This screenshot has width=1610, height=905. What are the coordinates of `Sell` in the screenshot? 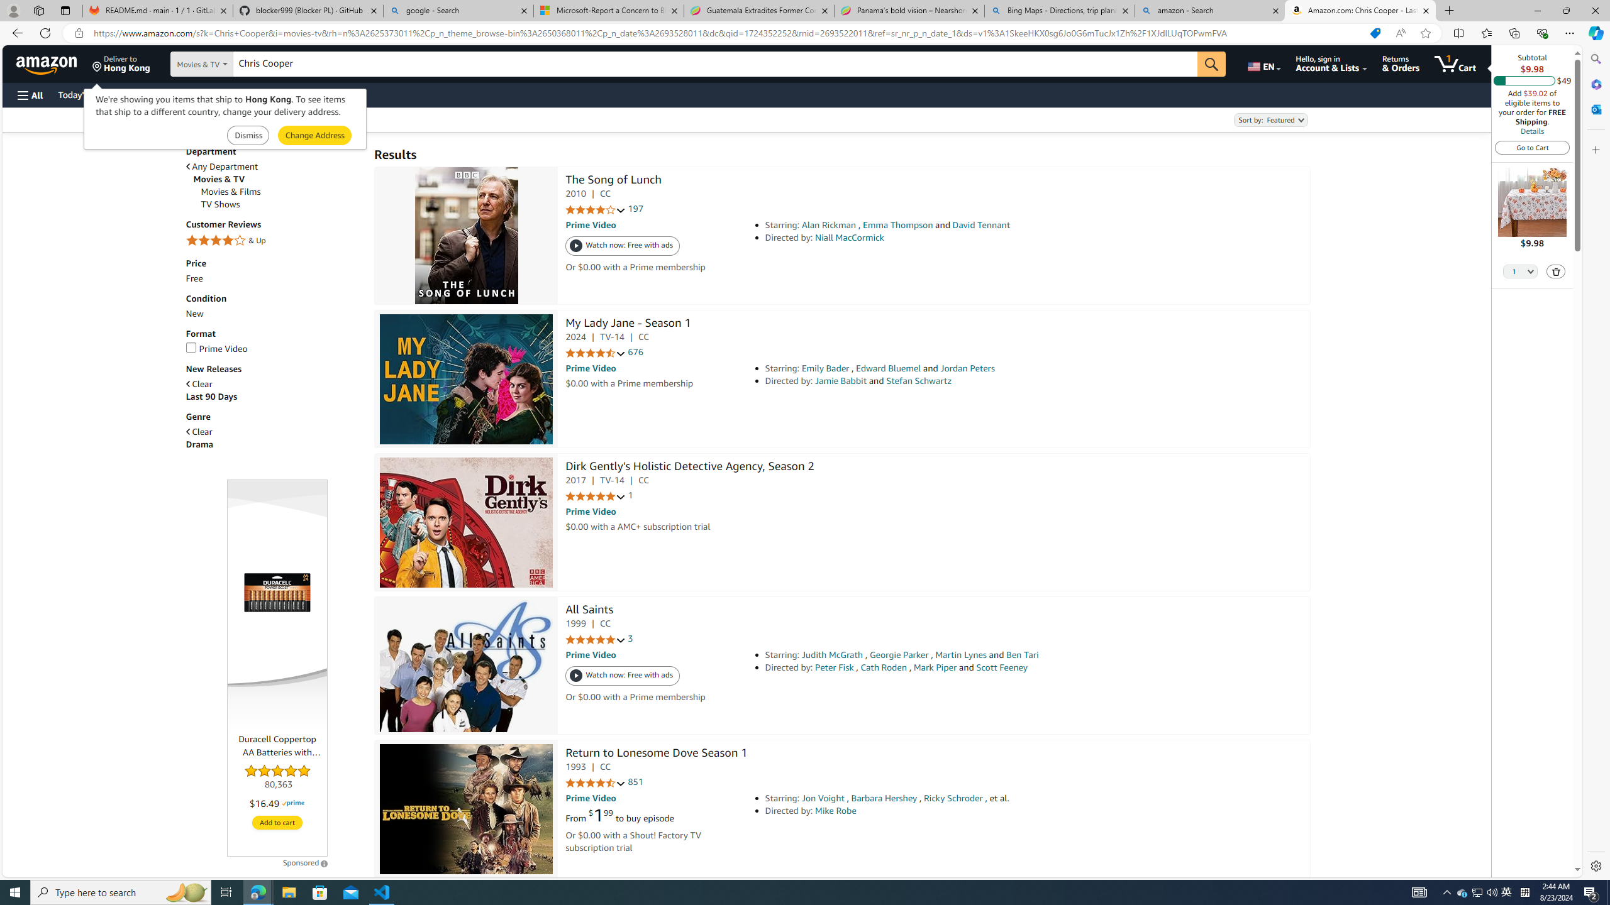 It's located at (321, 94).